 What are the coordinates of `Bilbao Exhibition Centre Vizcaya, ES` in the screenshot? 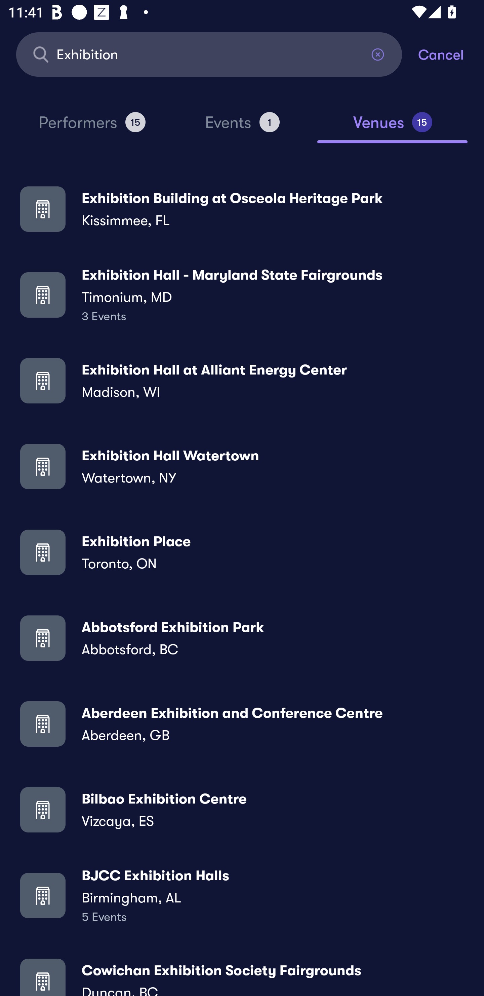 It's located at (242, 809).